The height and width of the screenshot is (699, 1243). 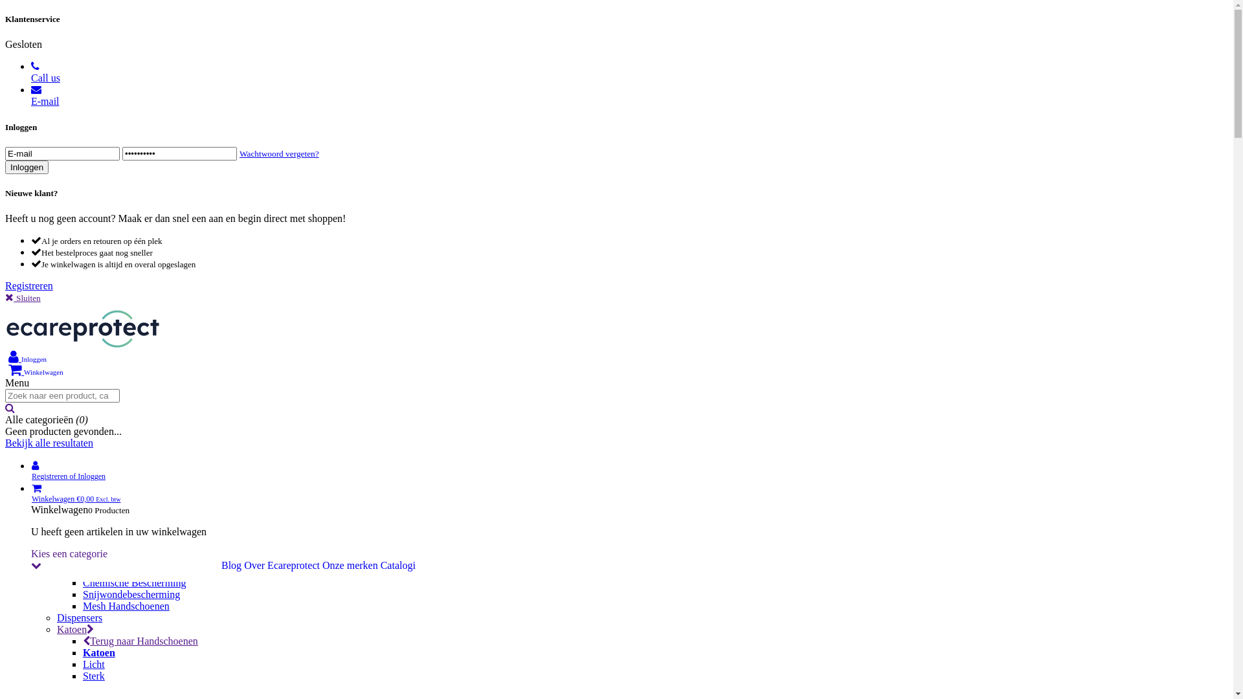 I want to click on Terug naar Handschoenen, so click(x=140, y=641).